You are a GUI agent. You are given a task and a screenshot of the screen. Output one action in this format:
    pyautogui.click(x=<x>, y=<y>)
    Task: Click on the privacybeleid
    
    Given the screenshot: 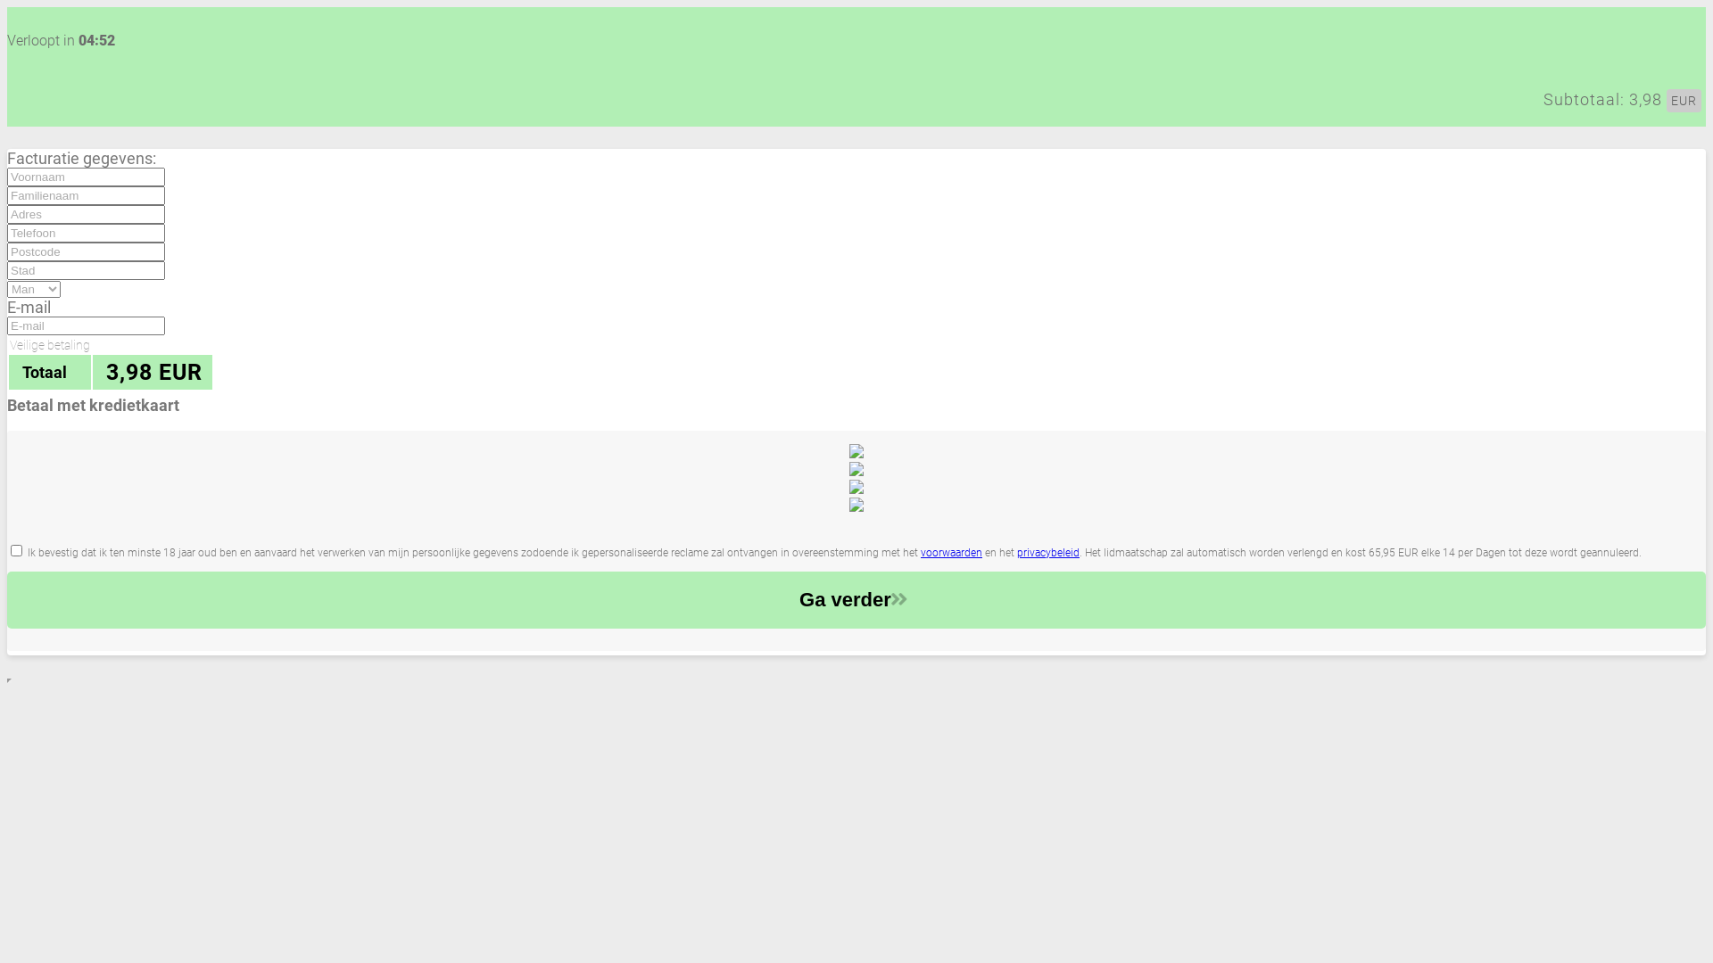 What is the action you would take?
    pyautogui.click(x=1048, y=553)
    